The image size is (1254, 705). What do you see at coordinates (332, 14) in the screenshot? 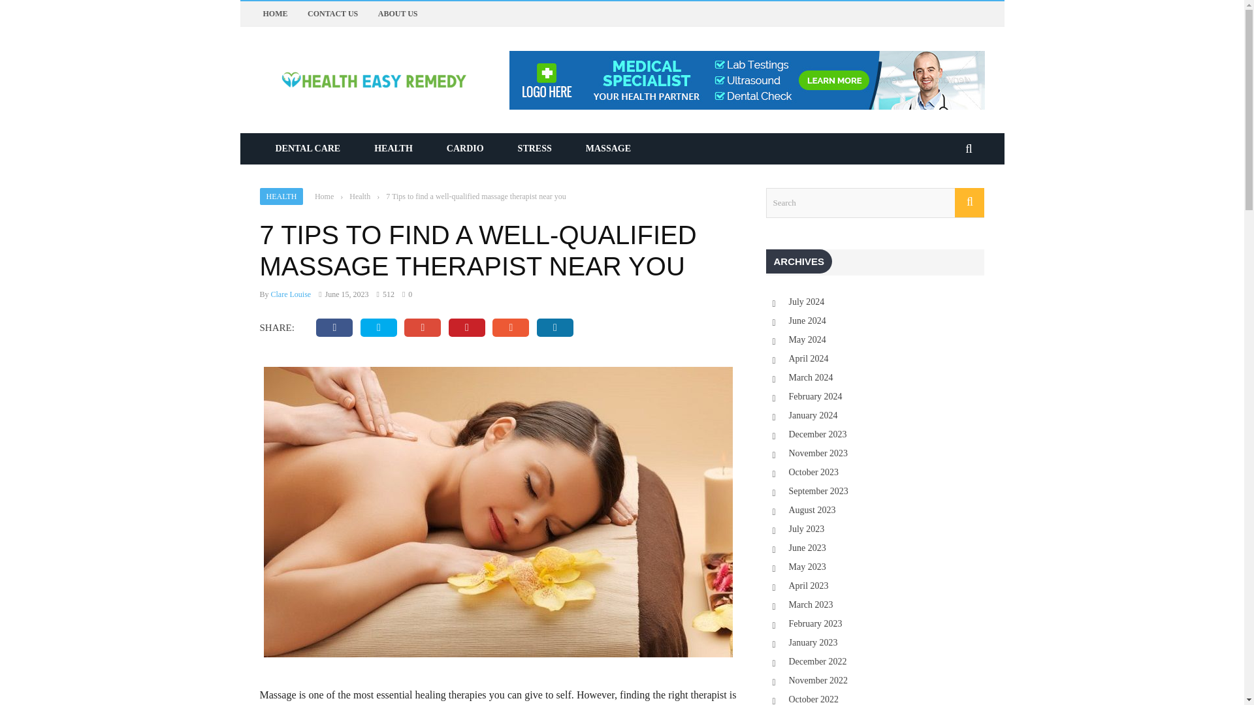
I see `CONTACT US` at bounding box center [332, 14].